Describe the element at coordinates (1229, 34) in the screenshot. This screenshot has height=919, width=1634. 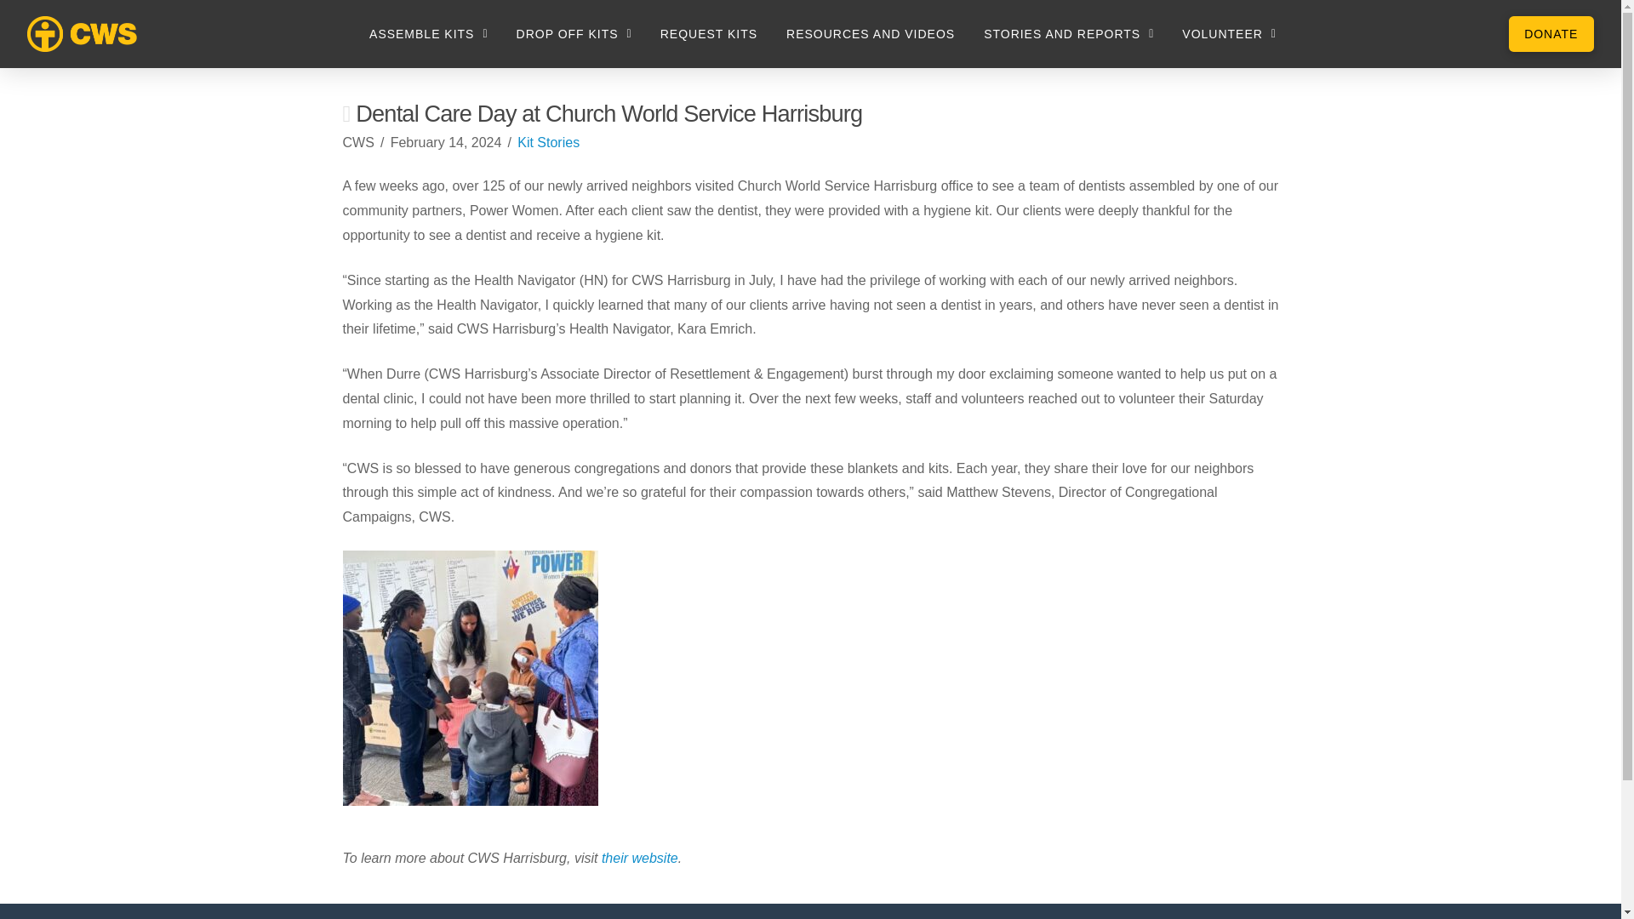
I see `VOLUNTEER` at that location.